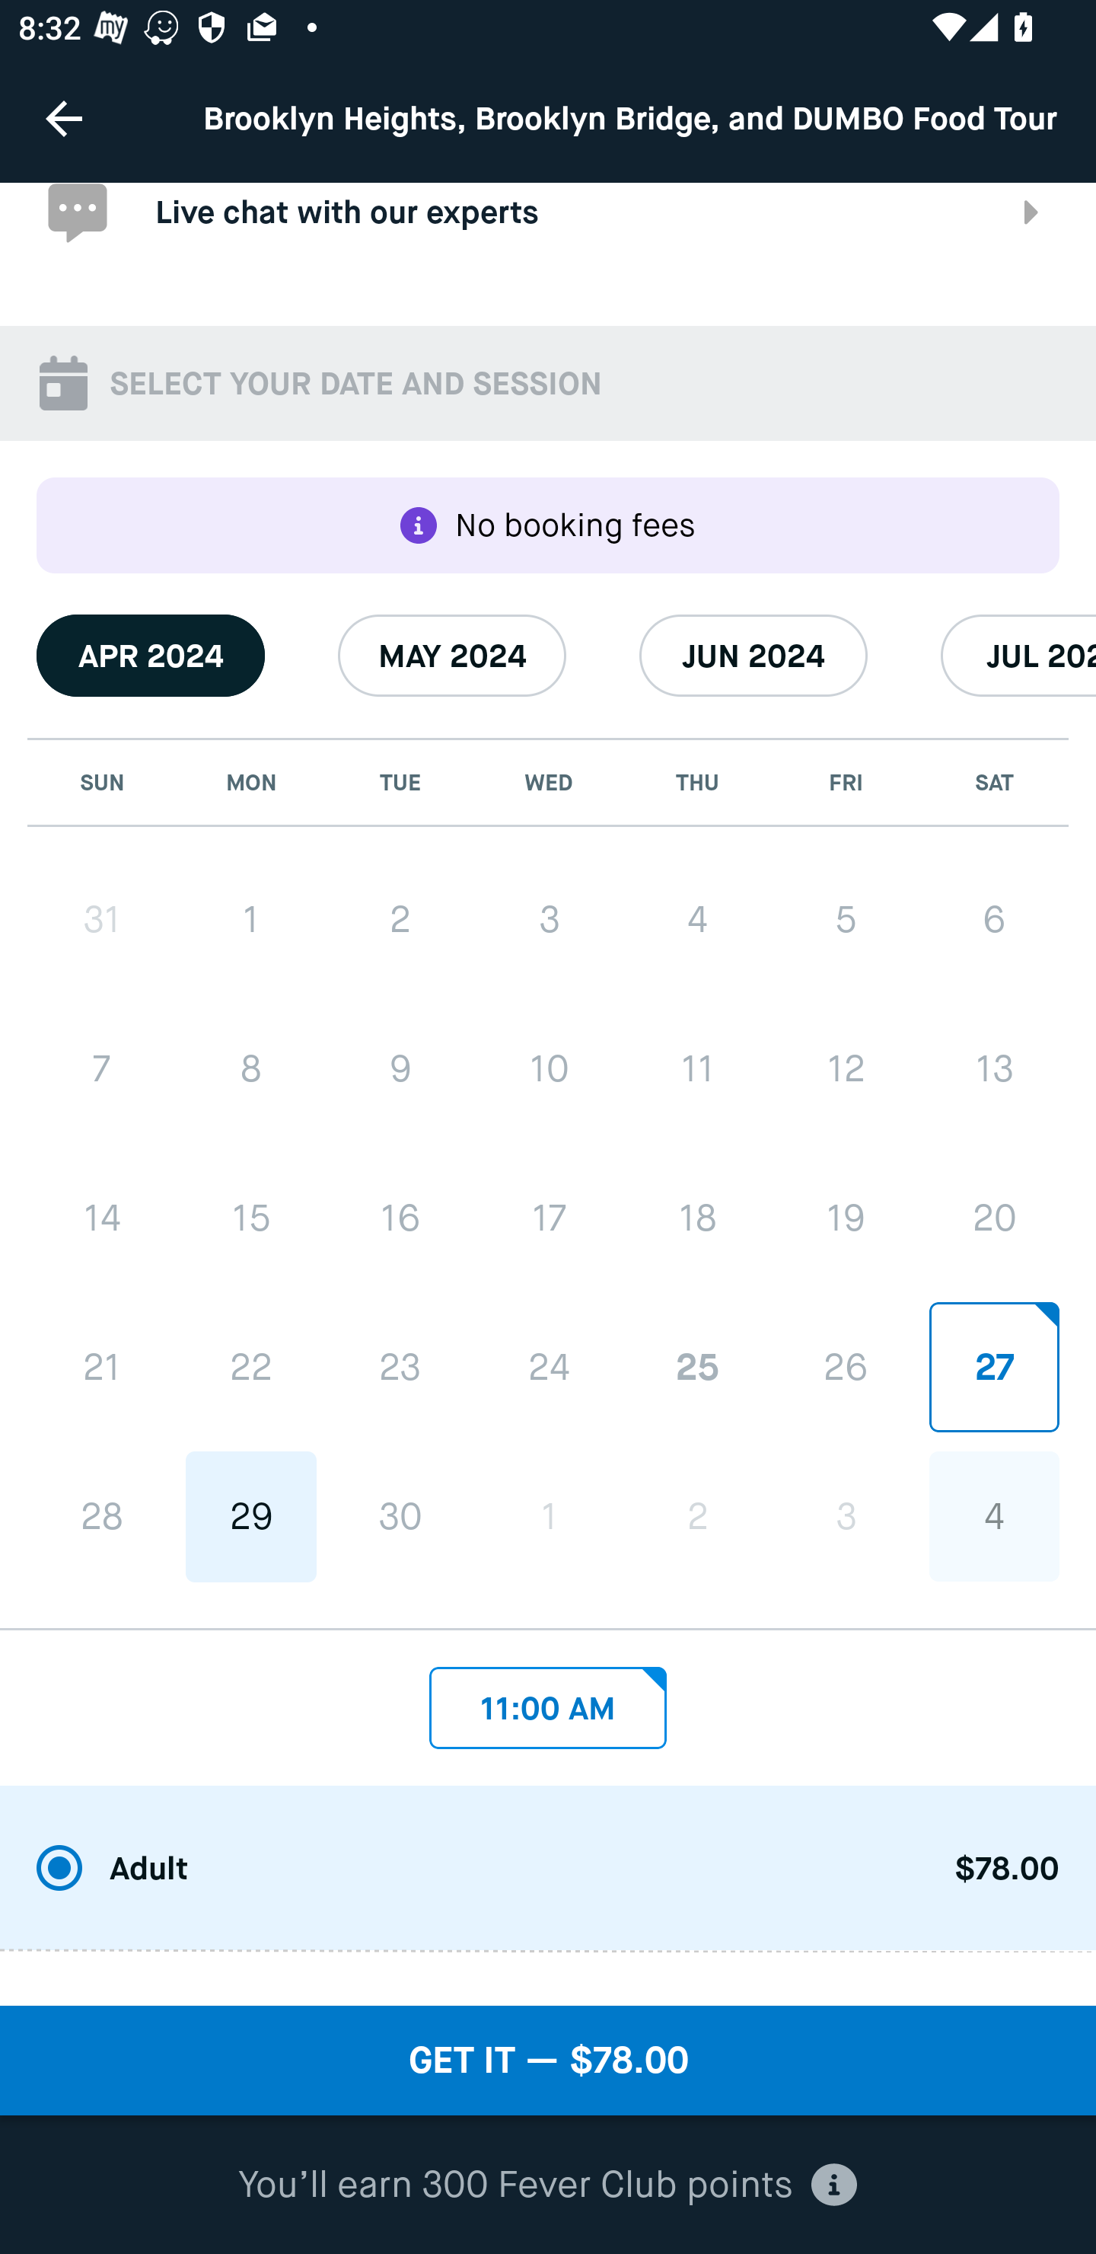 The height and width of the screenshot is (2254, 1096). Describe the element at coordinates (251, 1068) in the screenshot. I see `8` at that location.